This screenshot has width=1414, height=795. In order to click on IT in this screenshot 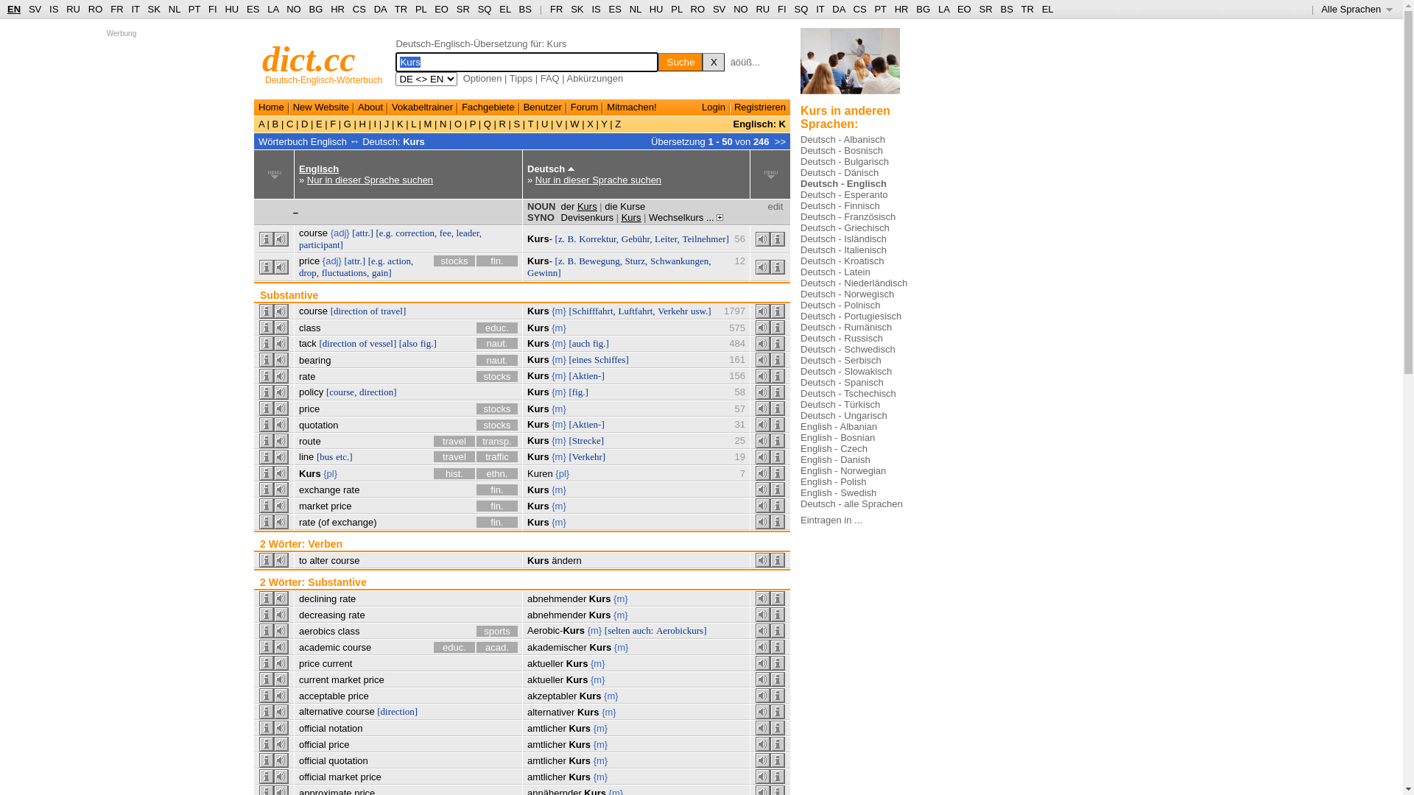, I will do `click(136, 9)`.